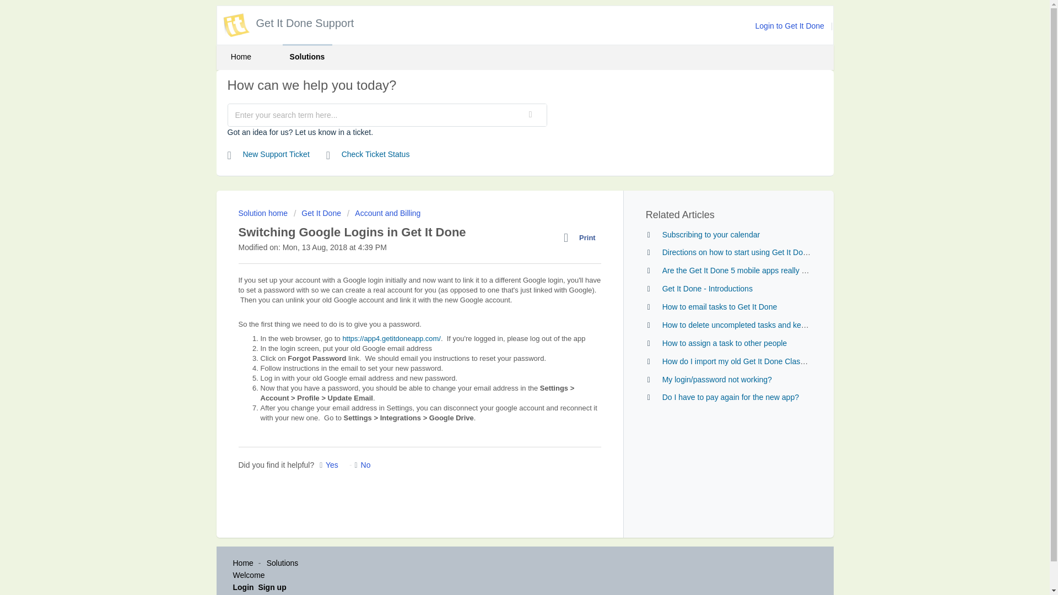  I want to click on Home, so click(242, 563).